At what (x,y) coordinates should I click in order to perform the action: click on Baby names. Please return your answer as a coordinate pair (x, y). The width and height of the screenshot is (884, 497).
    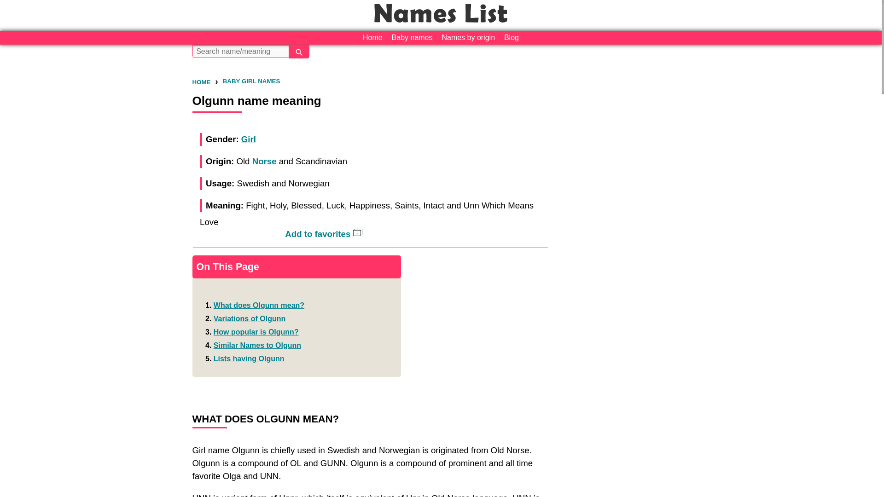
    Looking at the image, I should click on (412, 38).